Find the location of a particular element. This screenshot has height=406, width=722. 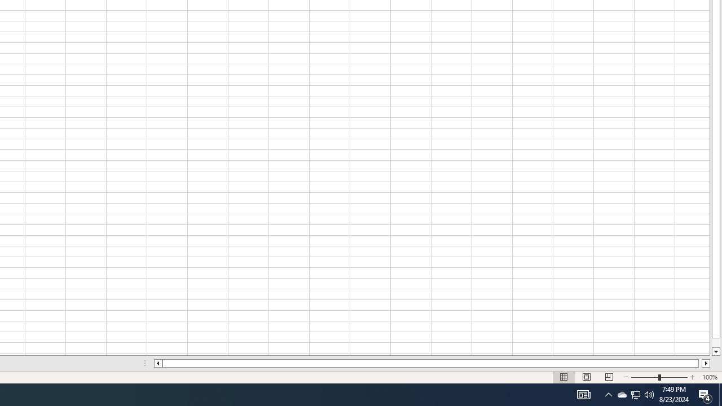

Zoom In is located at coordinates (692, 377).